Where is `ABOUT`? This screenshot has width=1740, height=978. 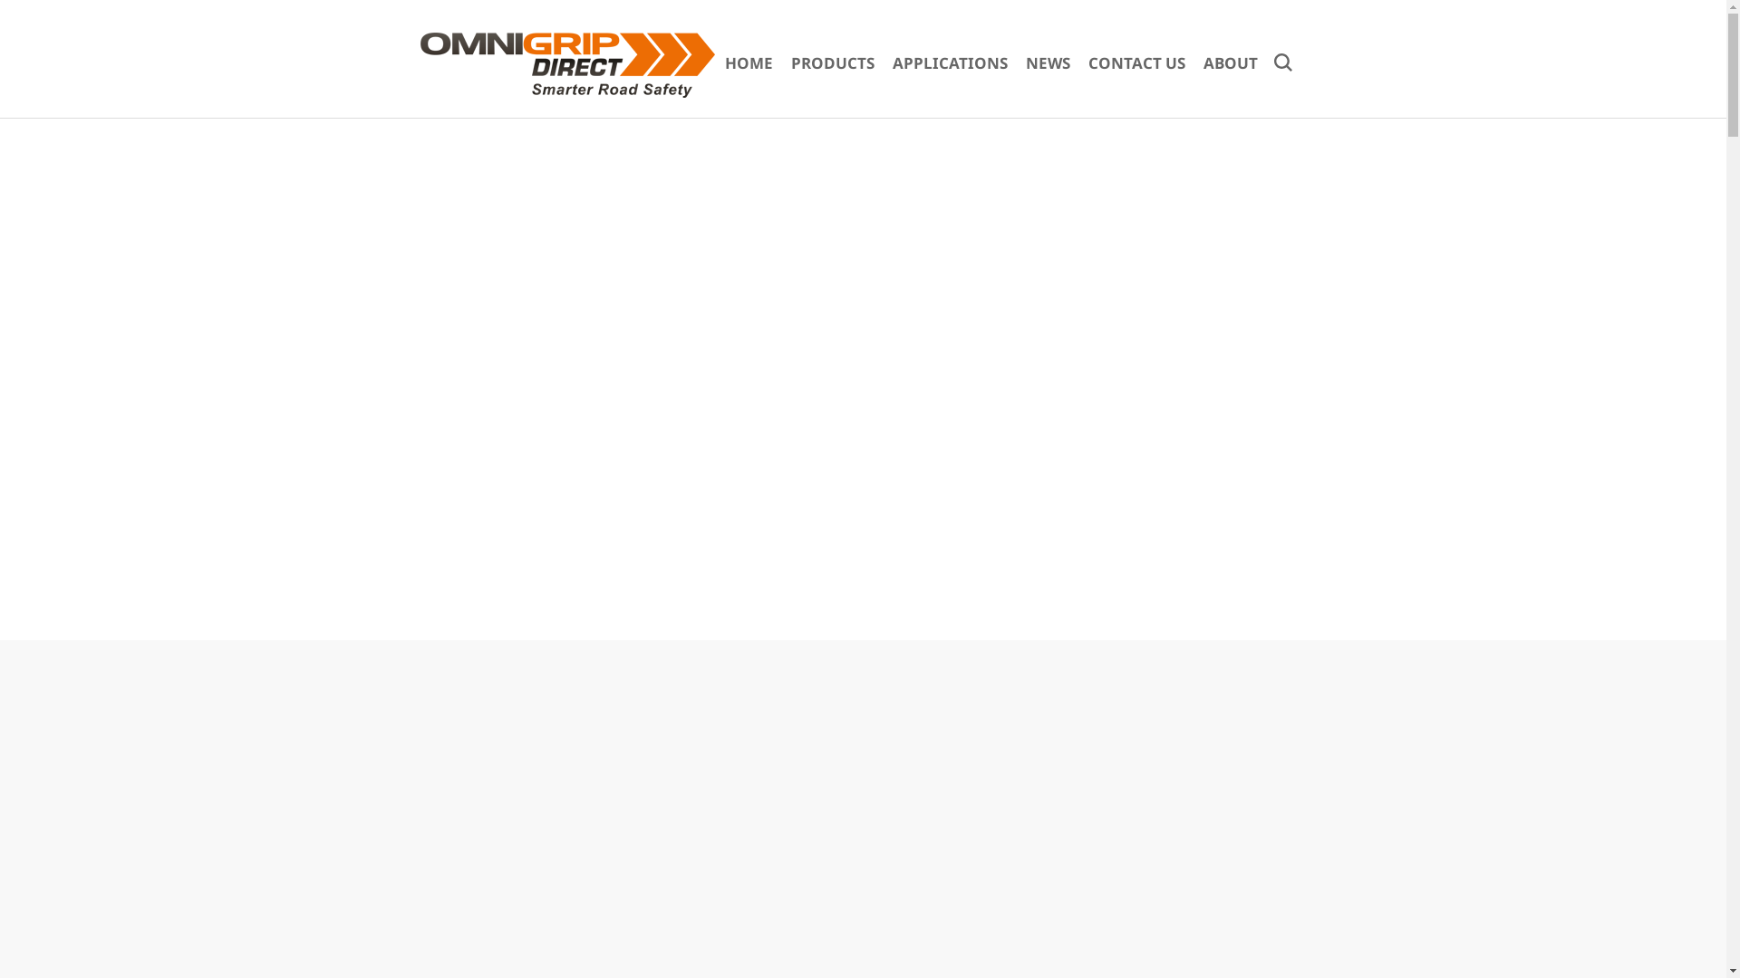 ABOUT is located at coordinates (1231, 63).